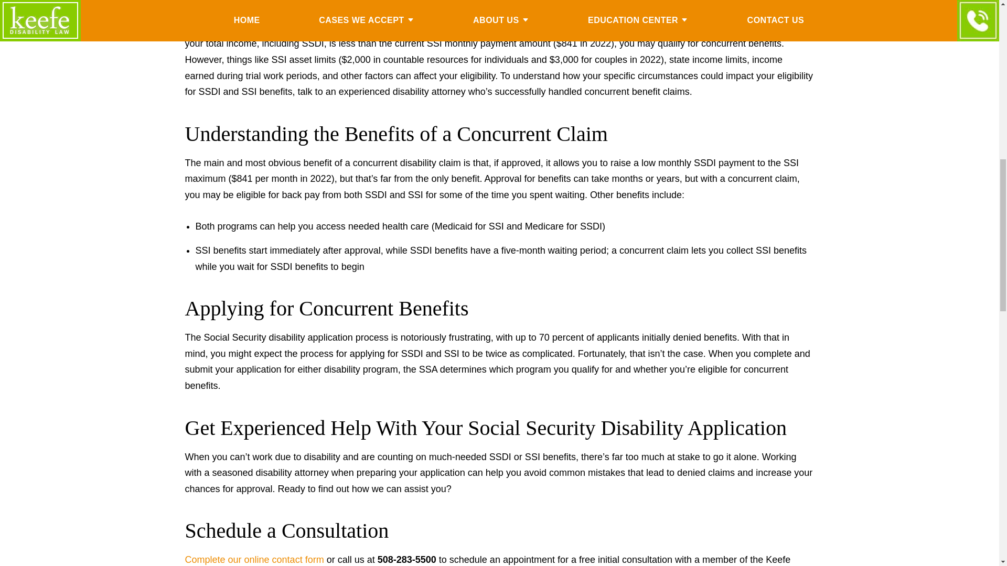 This screenshot has height=566, width=1007. I want to click on Complete our online contact form, so click(254, 560).